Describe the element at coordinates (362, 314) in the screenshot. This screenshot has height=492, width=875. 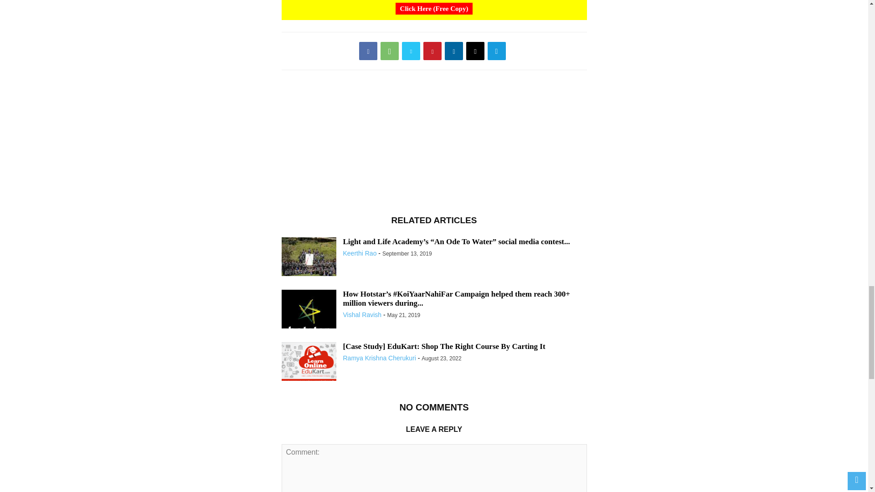
I see `Vishal Ravish` at that location.